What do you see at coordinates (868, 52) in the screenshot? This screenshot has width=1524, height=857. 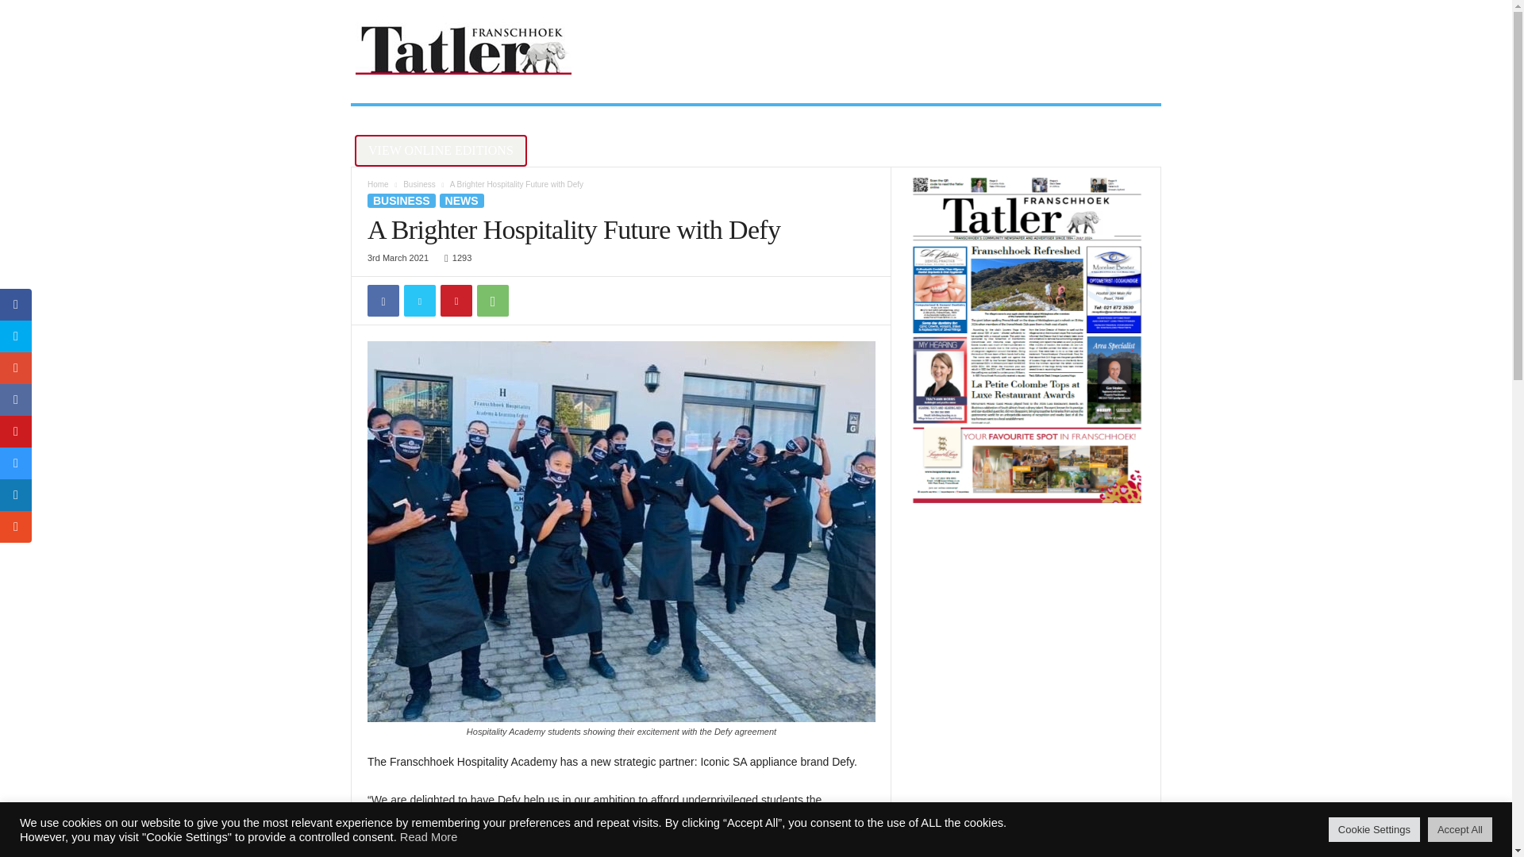 I see `Advertisement` at bounding box center [868, 52].